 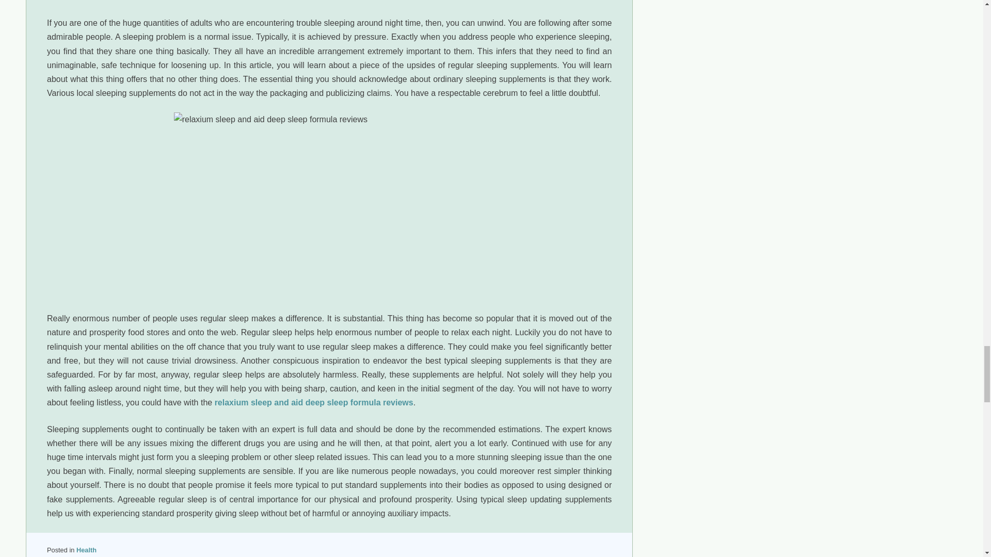 I want to click on relaxium sleep and aid deep sleep formula reviews, so click(x=314, y=402).